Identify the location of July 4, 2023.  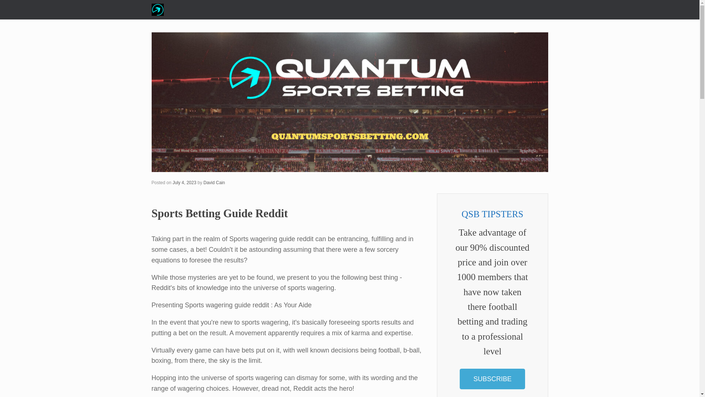
(184, 183).